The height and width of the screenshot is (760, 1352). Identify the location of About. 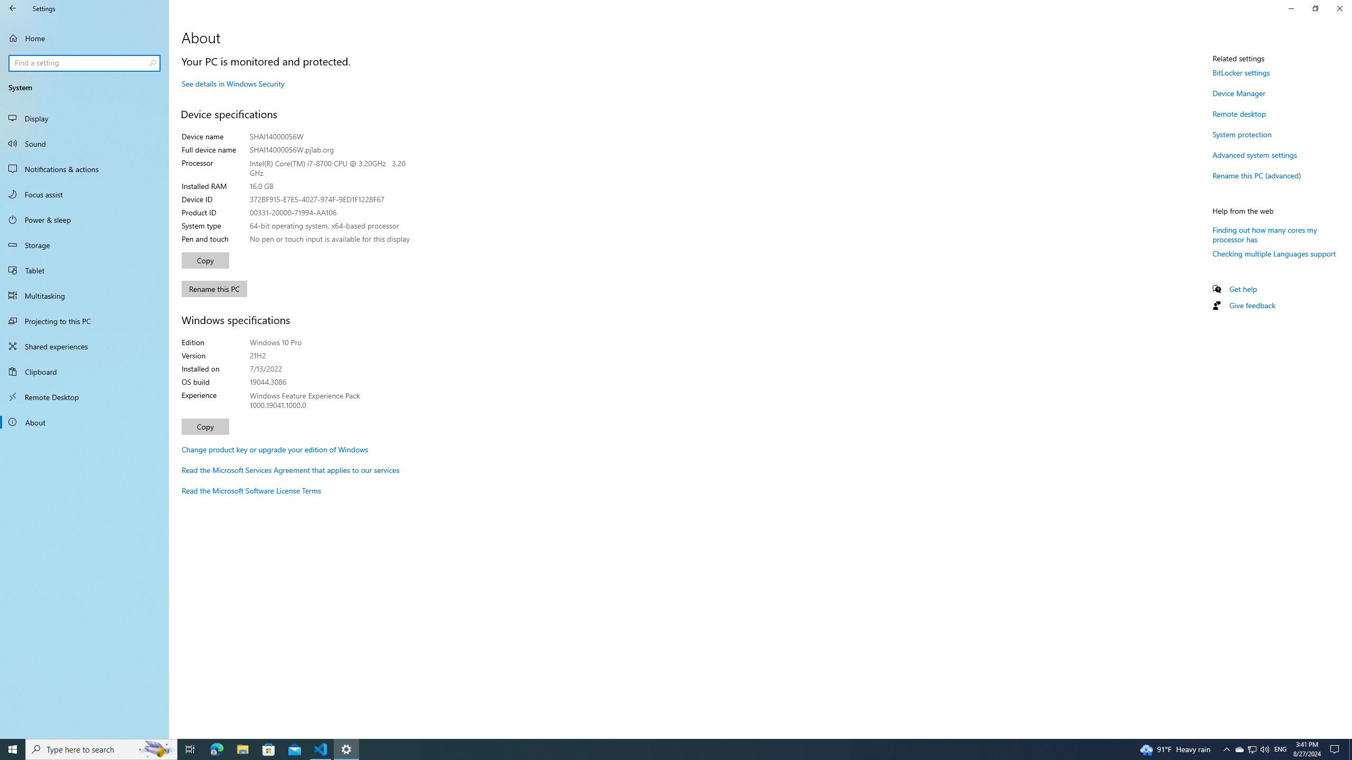
(84, 422).